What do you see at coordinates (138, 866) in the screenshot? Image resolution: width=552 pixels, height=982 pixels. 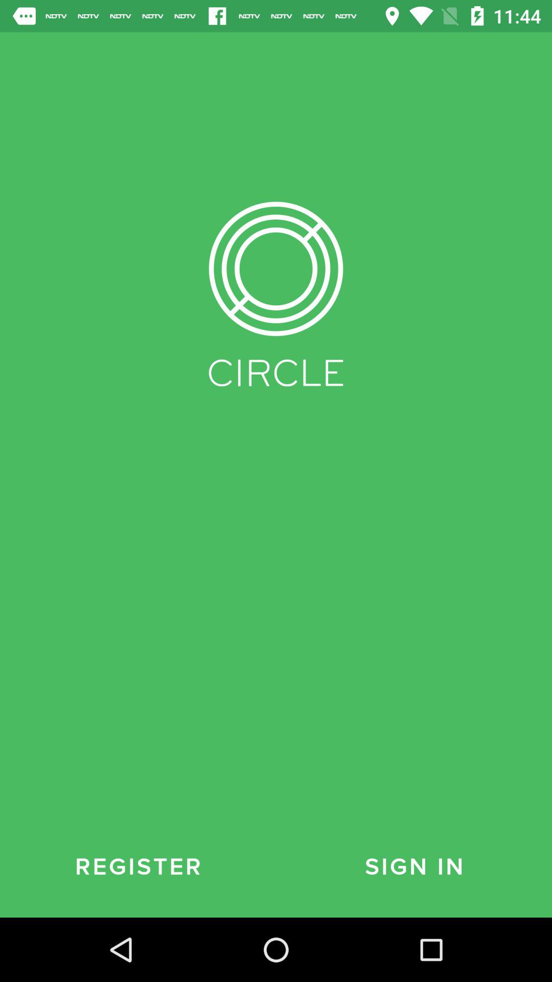 I see `launch the register at the bottom left corner` at bounding box center [138, 866].